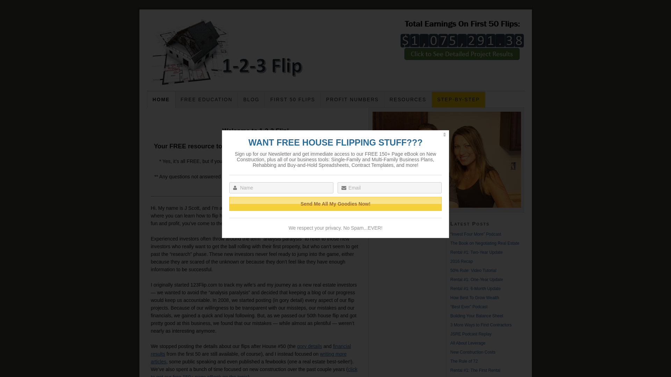 The width and height of the screenshot is (671, 377). Describe the element at coordinates (335, 177) in the screenshot. I see `shoot me an email` at that location.